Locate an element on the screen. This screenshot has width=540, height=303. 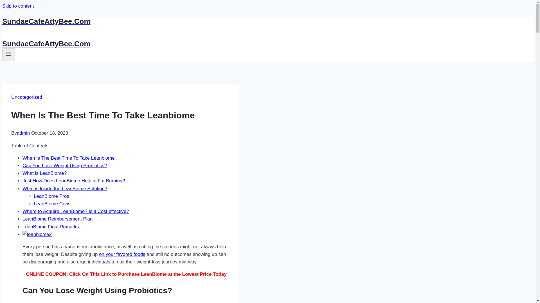
LeanBiome Cons is located at coordinates (52, 204).